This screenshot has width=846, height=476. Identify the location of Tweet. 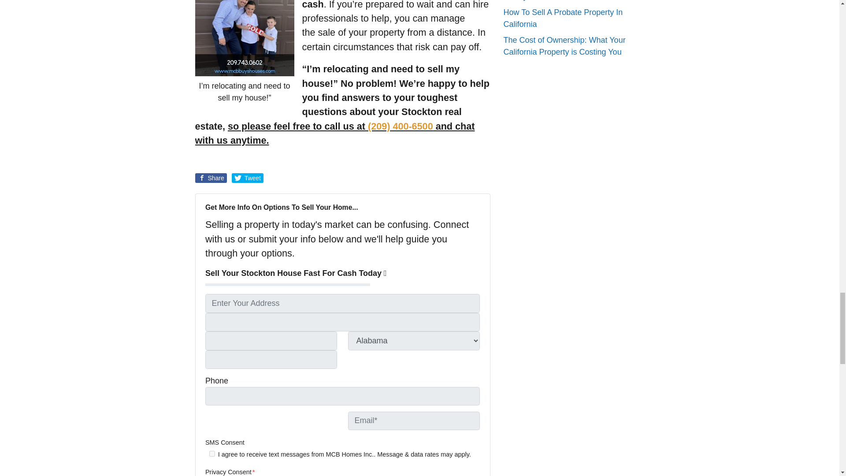
(248, 178).